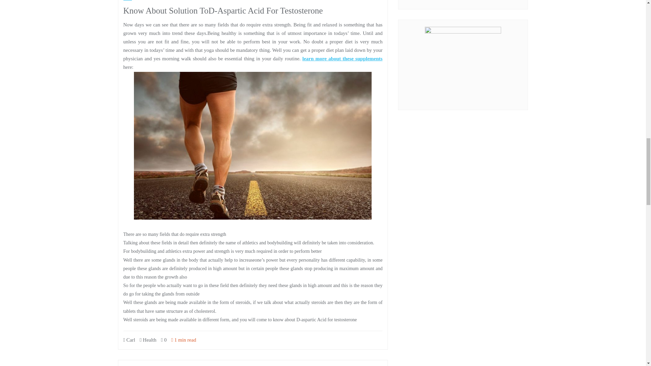 The width and height of the screenshot is (651, 366). What do you see at coordinates (163, 340) in the screenshot?
I see `0` at bounding box center [163, 340].